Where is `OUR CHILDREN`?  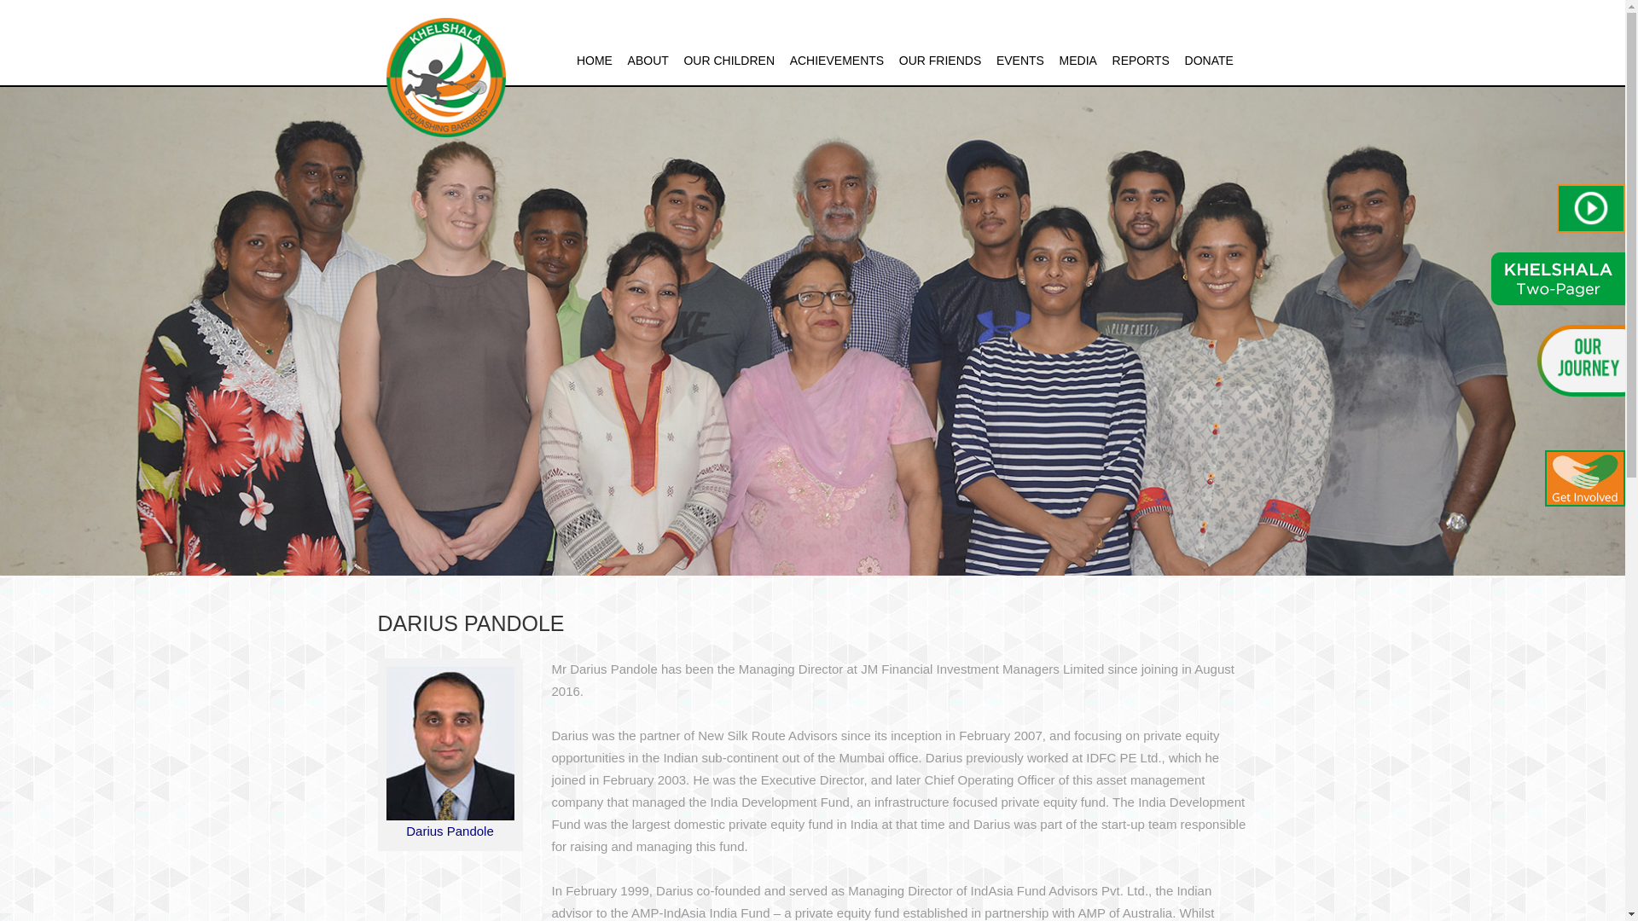
OUR CHILDREN is located at coordinates (729, 60).